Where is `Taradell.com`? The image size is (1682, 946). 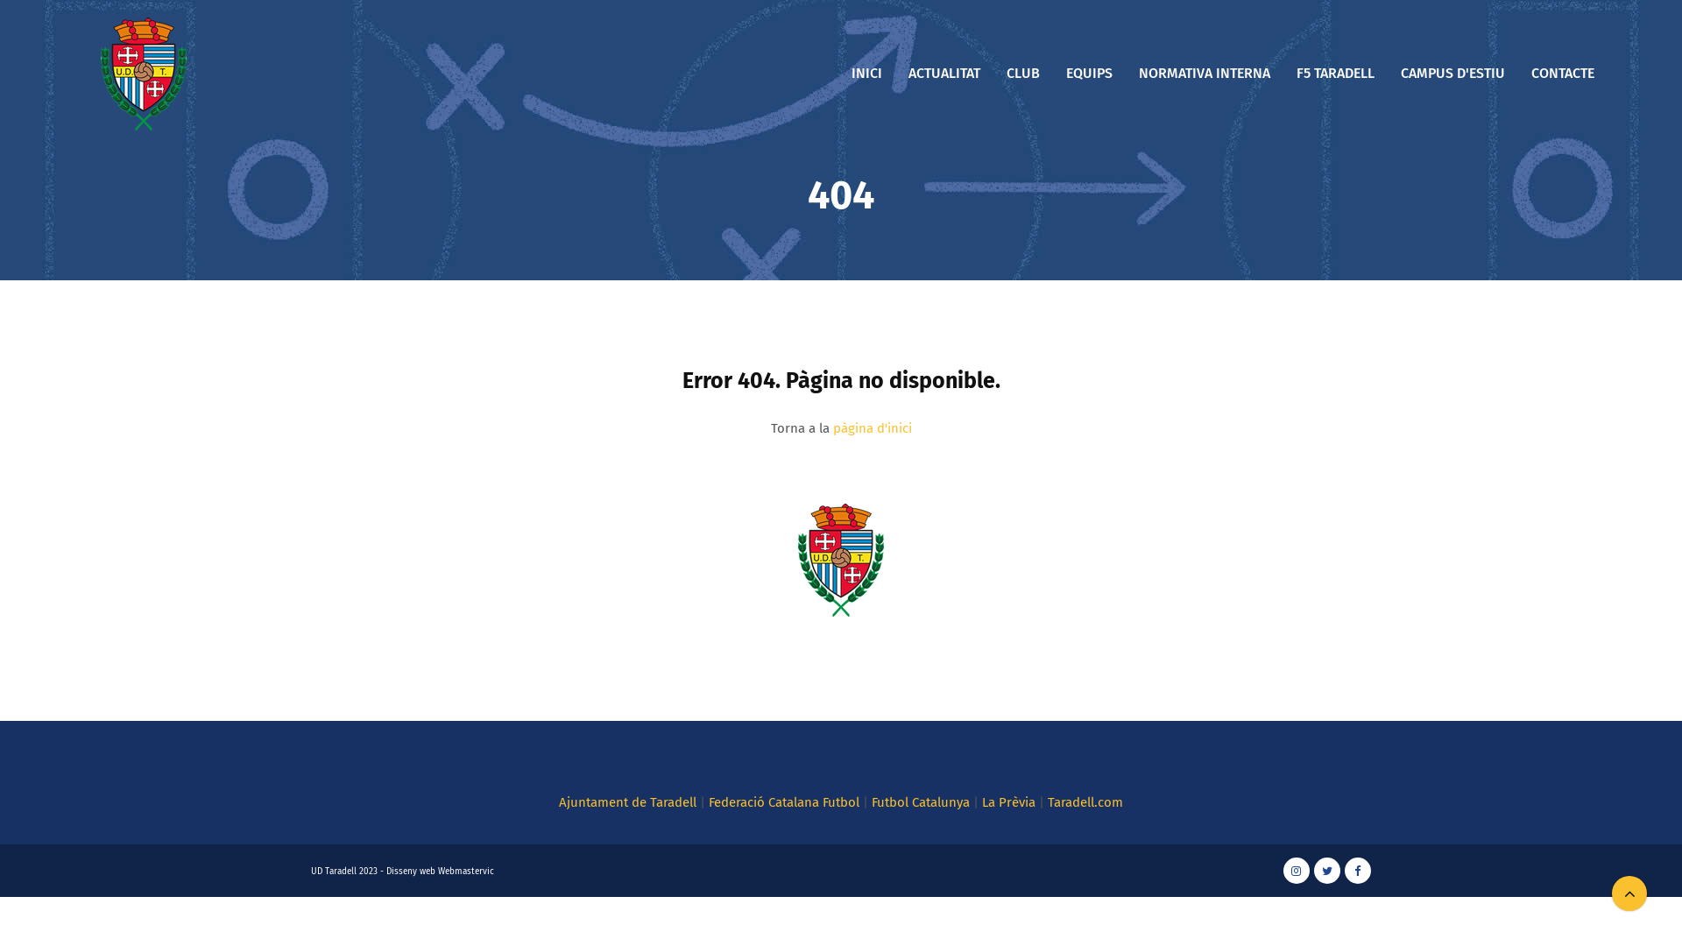 Taradell.com is located at coordinates (1085, 802).